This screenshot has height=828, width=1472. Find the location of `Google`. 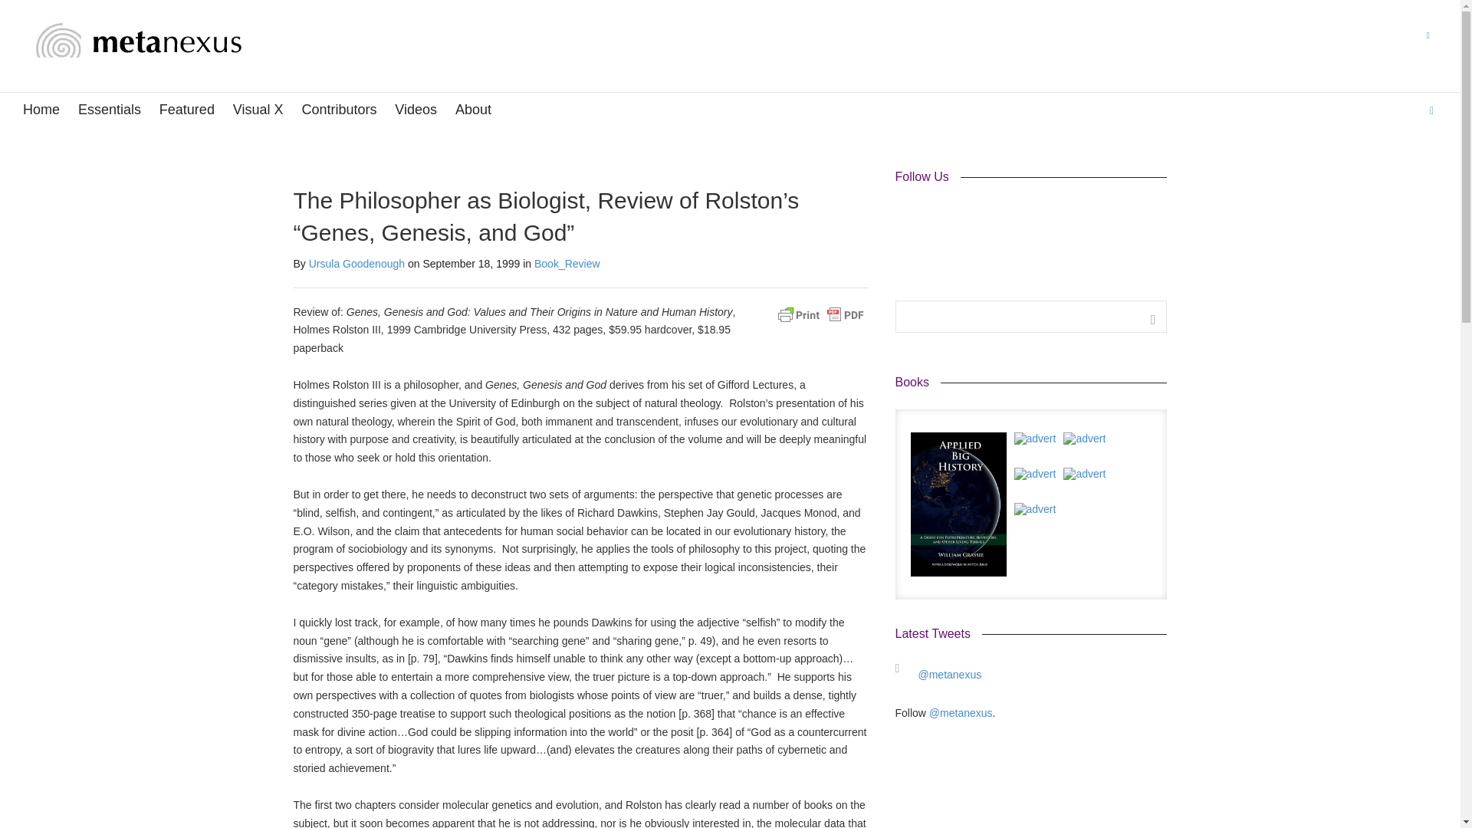

Google is located at coordinates (989, 216).